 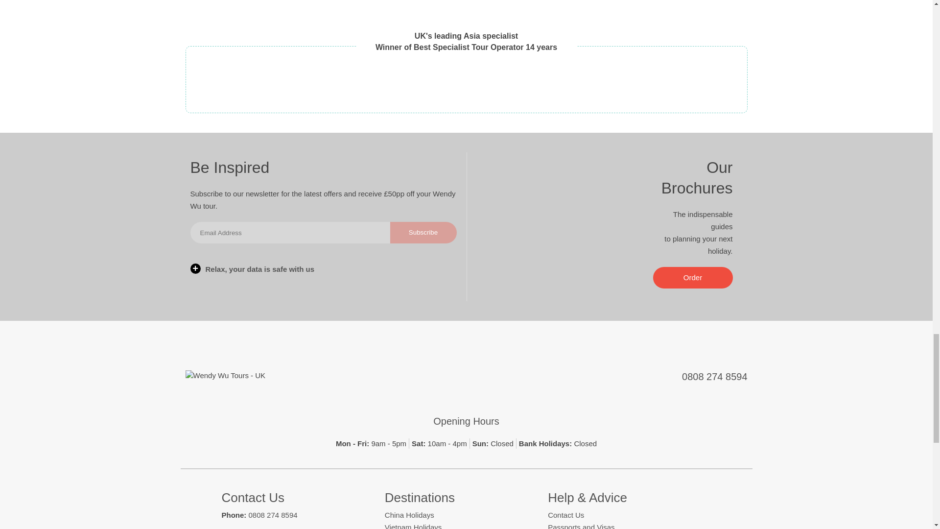 What do you see at coordinates (401, 382) in the screenshot?
I see `Facebook` at bounding box center [401, 382].